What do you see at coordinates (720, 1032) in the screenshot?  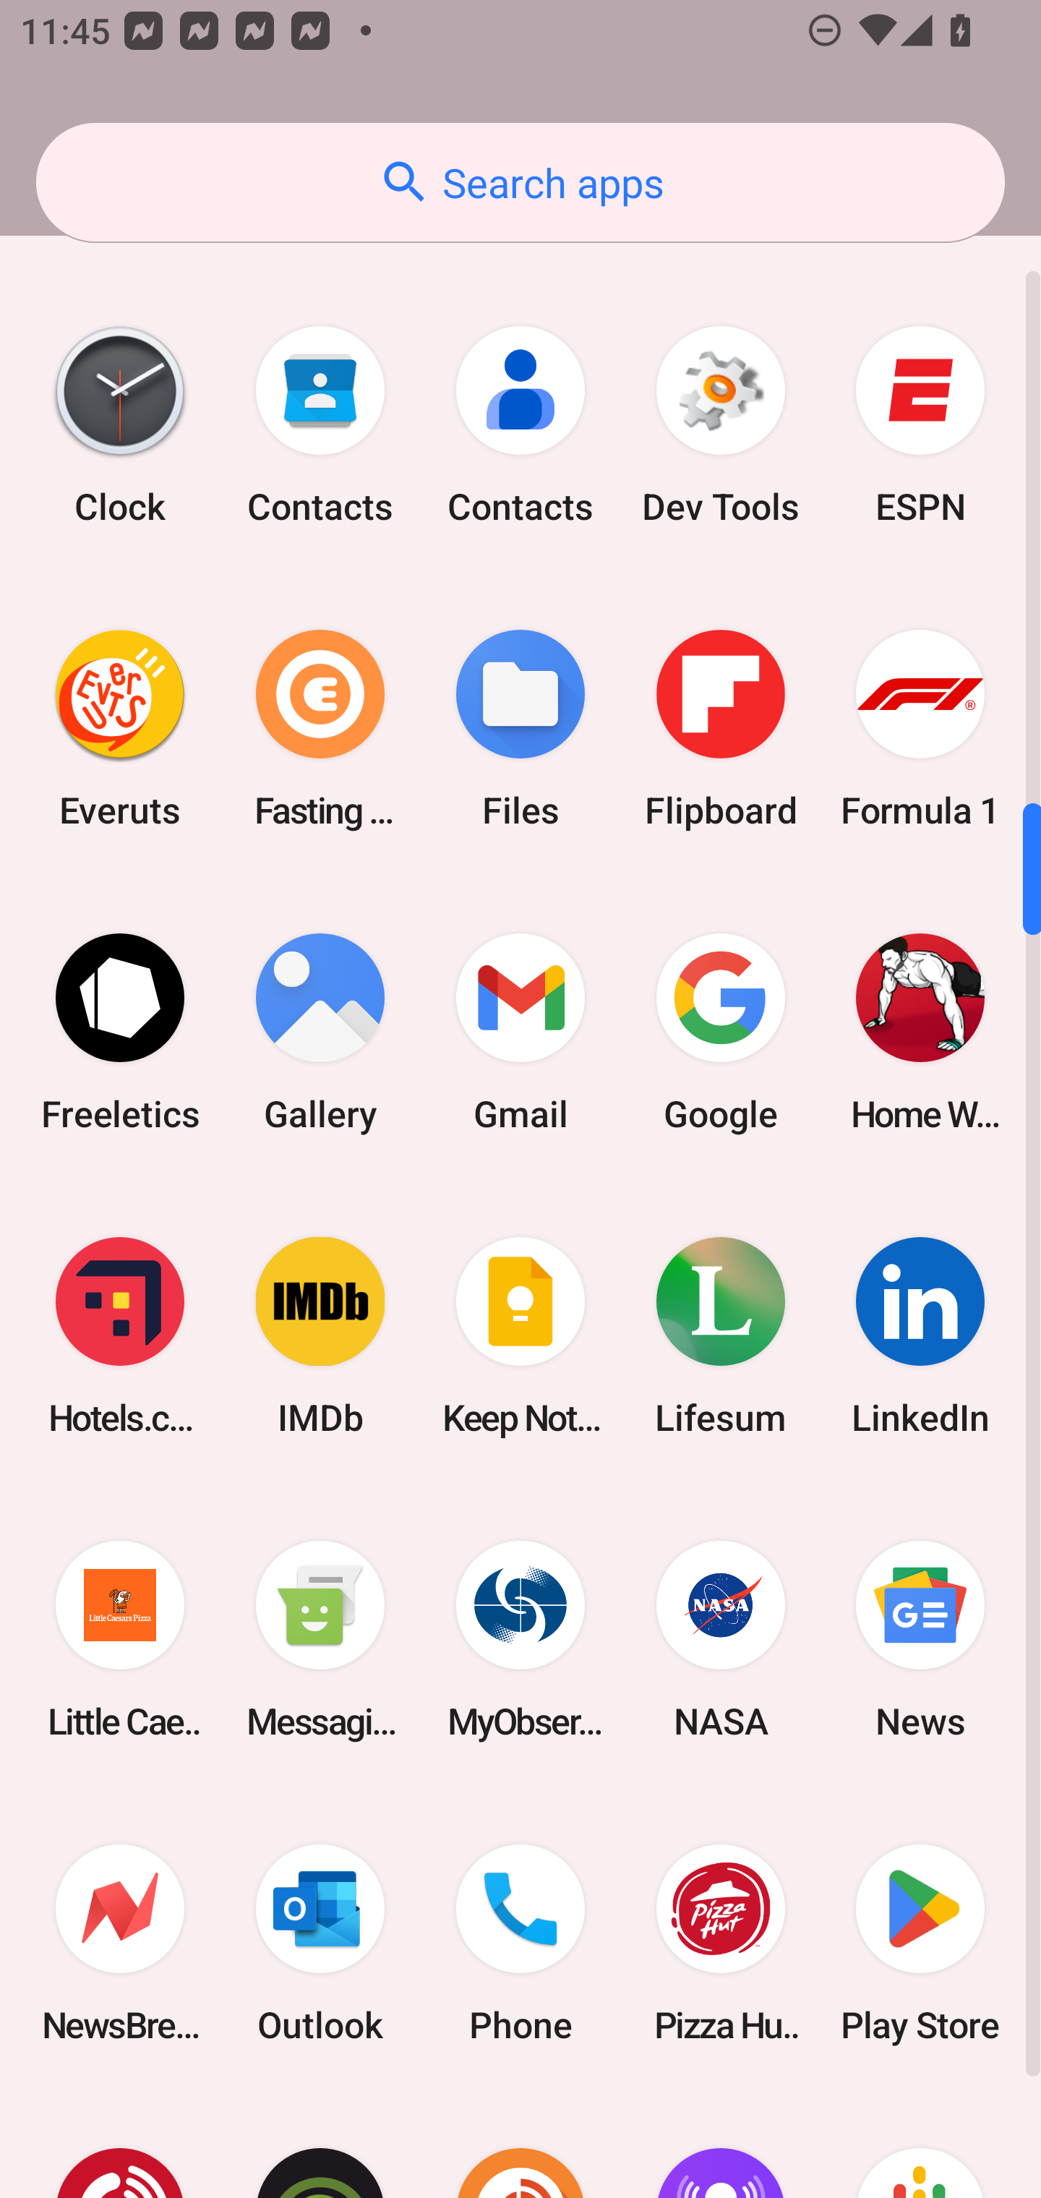 I see `Google` at bounding box center [720, 1032].